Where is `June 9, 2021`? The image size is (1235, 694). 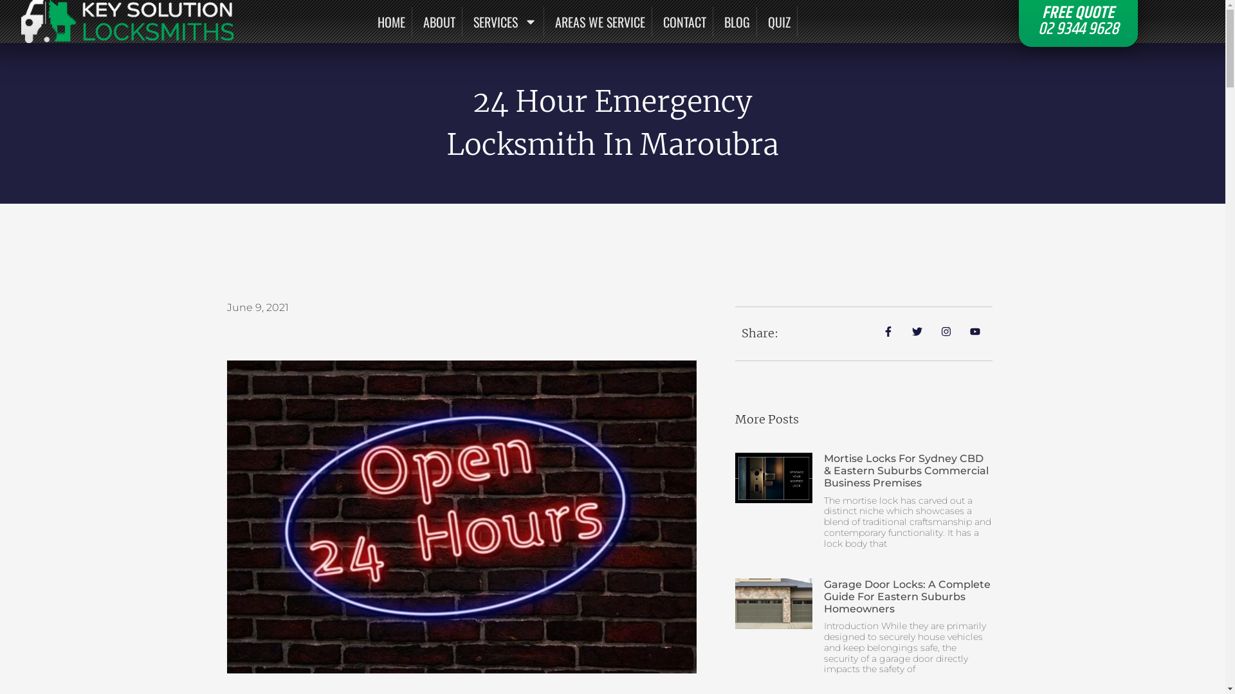
June 9, 2021 is located at coordinates (257, 308).